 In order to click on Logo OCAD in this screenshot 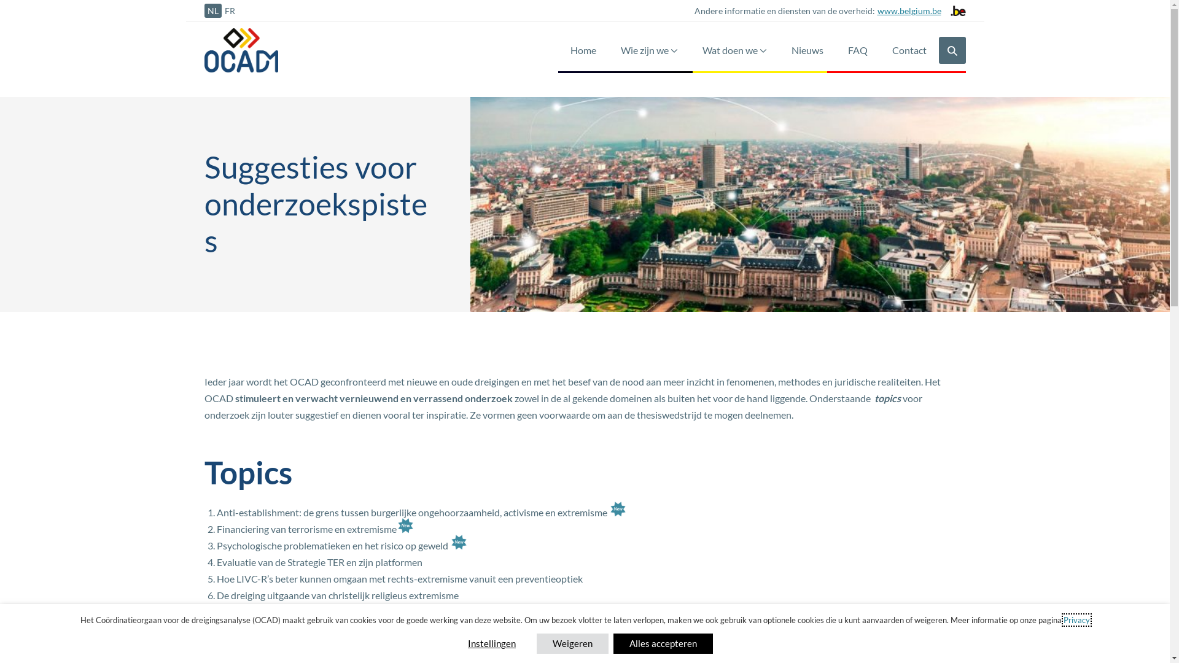, I will do `click(241, 50)`.